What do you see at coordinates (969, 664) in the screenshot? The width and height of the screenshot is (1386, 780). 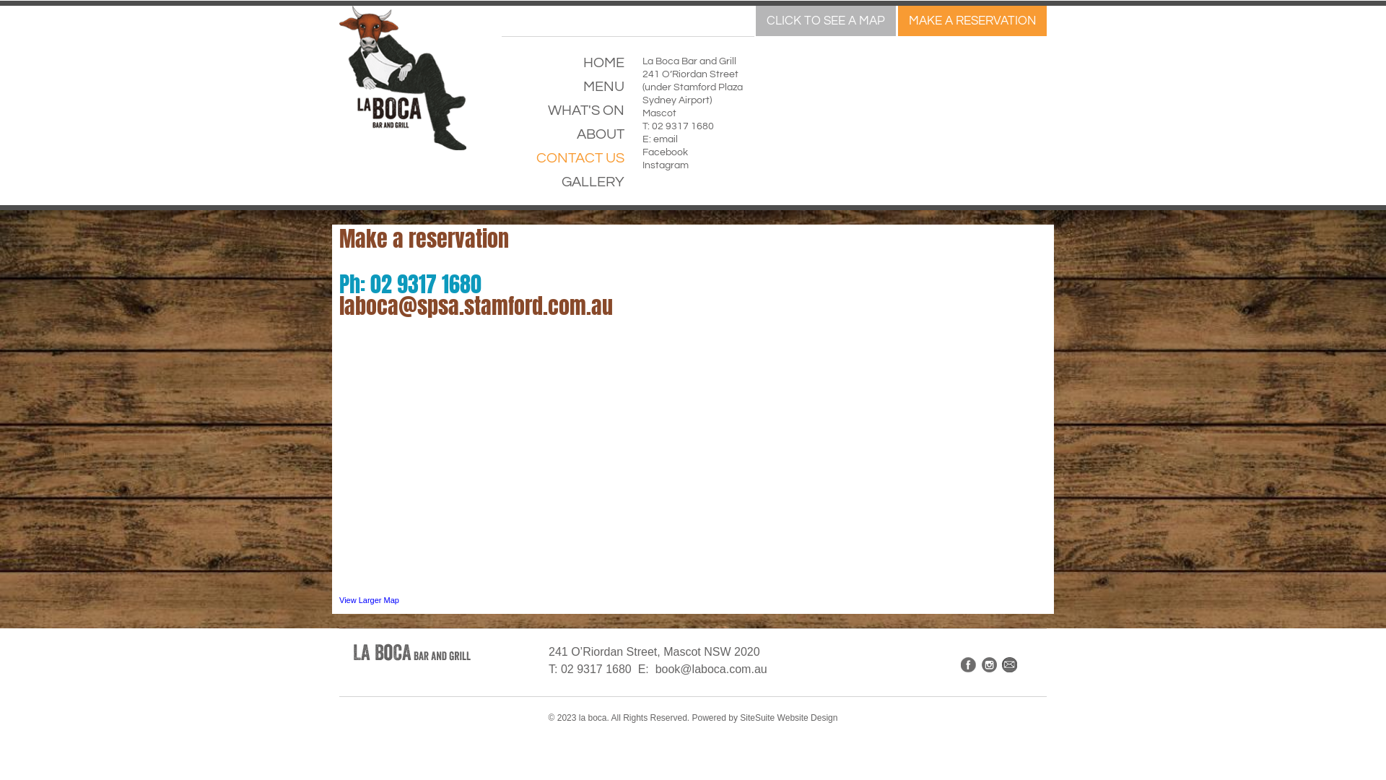 I see `Facebook` at bounding box center [969, 664].